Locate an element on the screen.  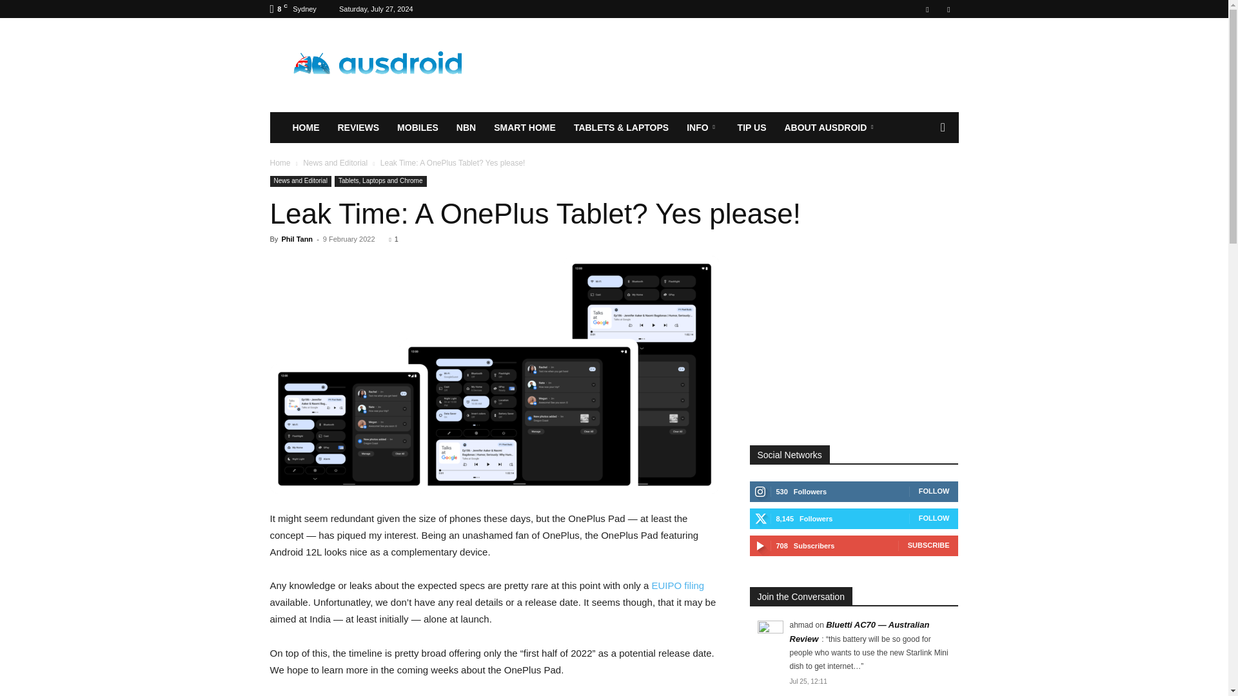
Advertisement is located at coordinates (723, 64).